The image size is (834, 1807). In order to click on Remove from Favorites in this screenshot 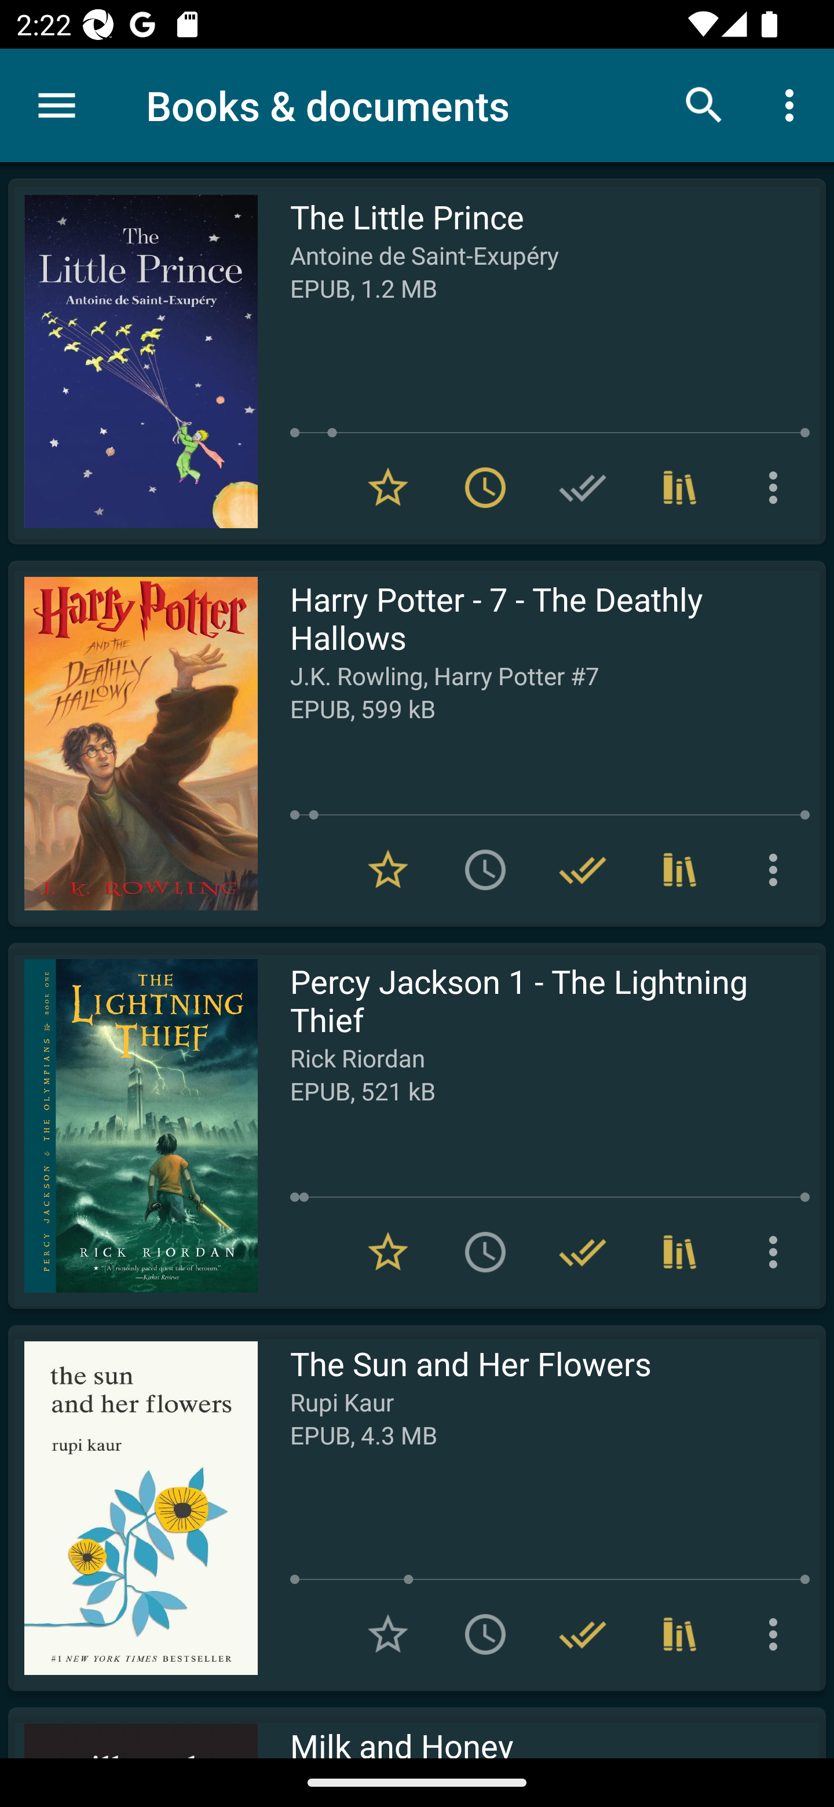, I will do `click(388, 488)`.